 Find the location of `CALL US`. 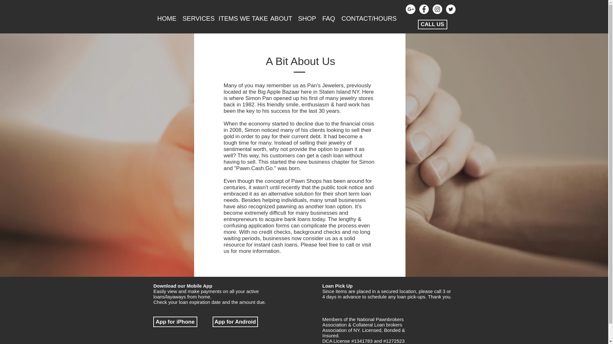

CALL US is located at coordinates (432, 24).